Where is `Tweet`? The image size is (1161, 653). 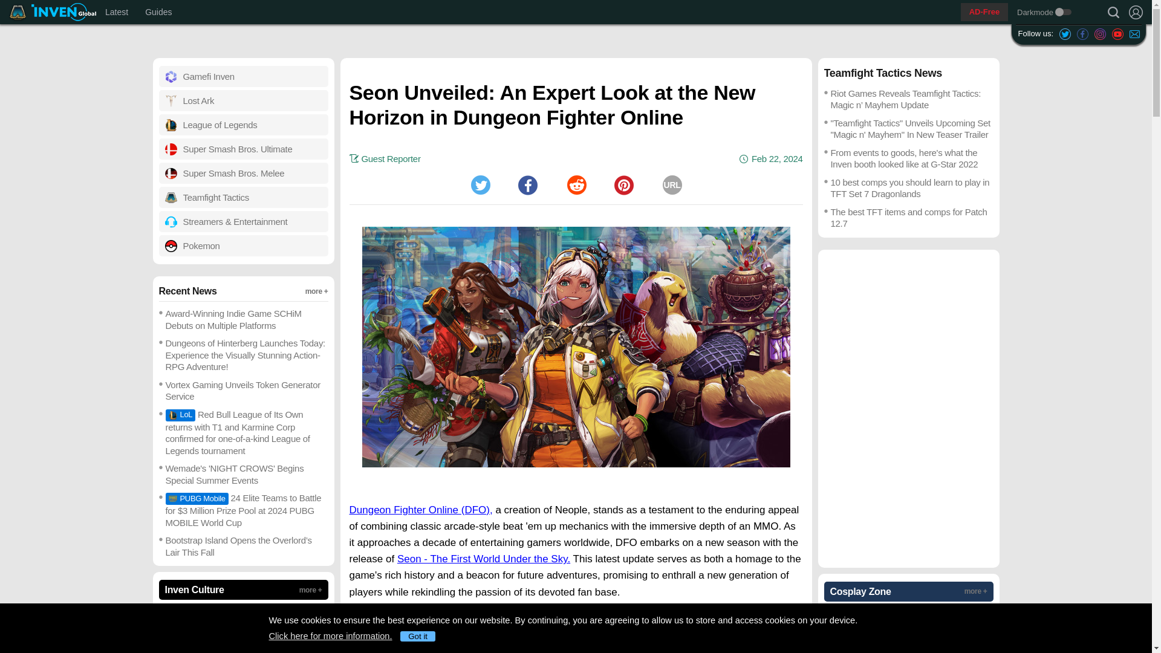
Tweet is located at coordinates (480, 185).